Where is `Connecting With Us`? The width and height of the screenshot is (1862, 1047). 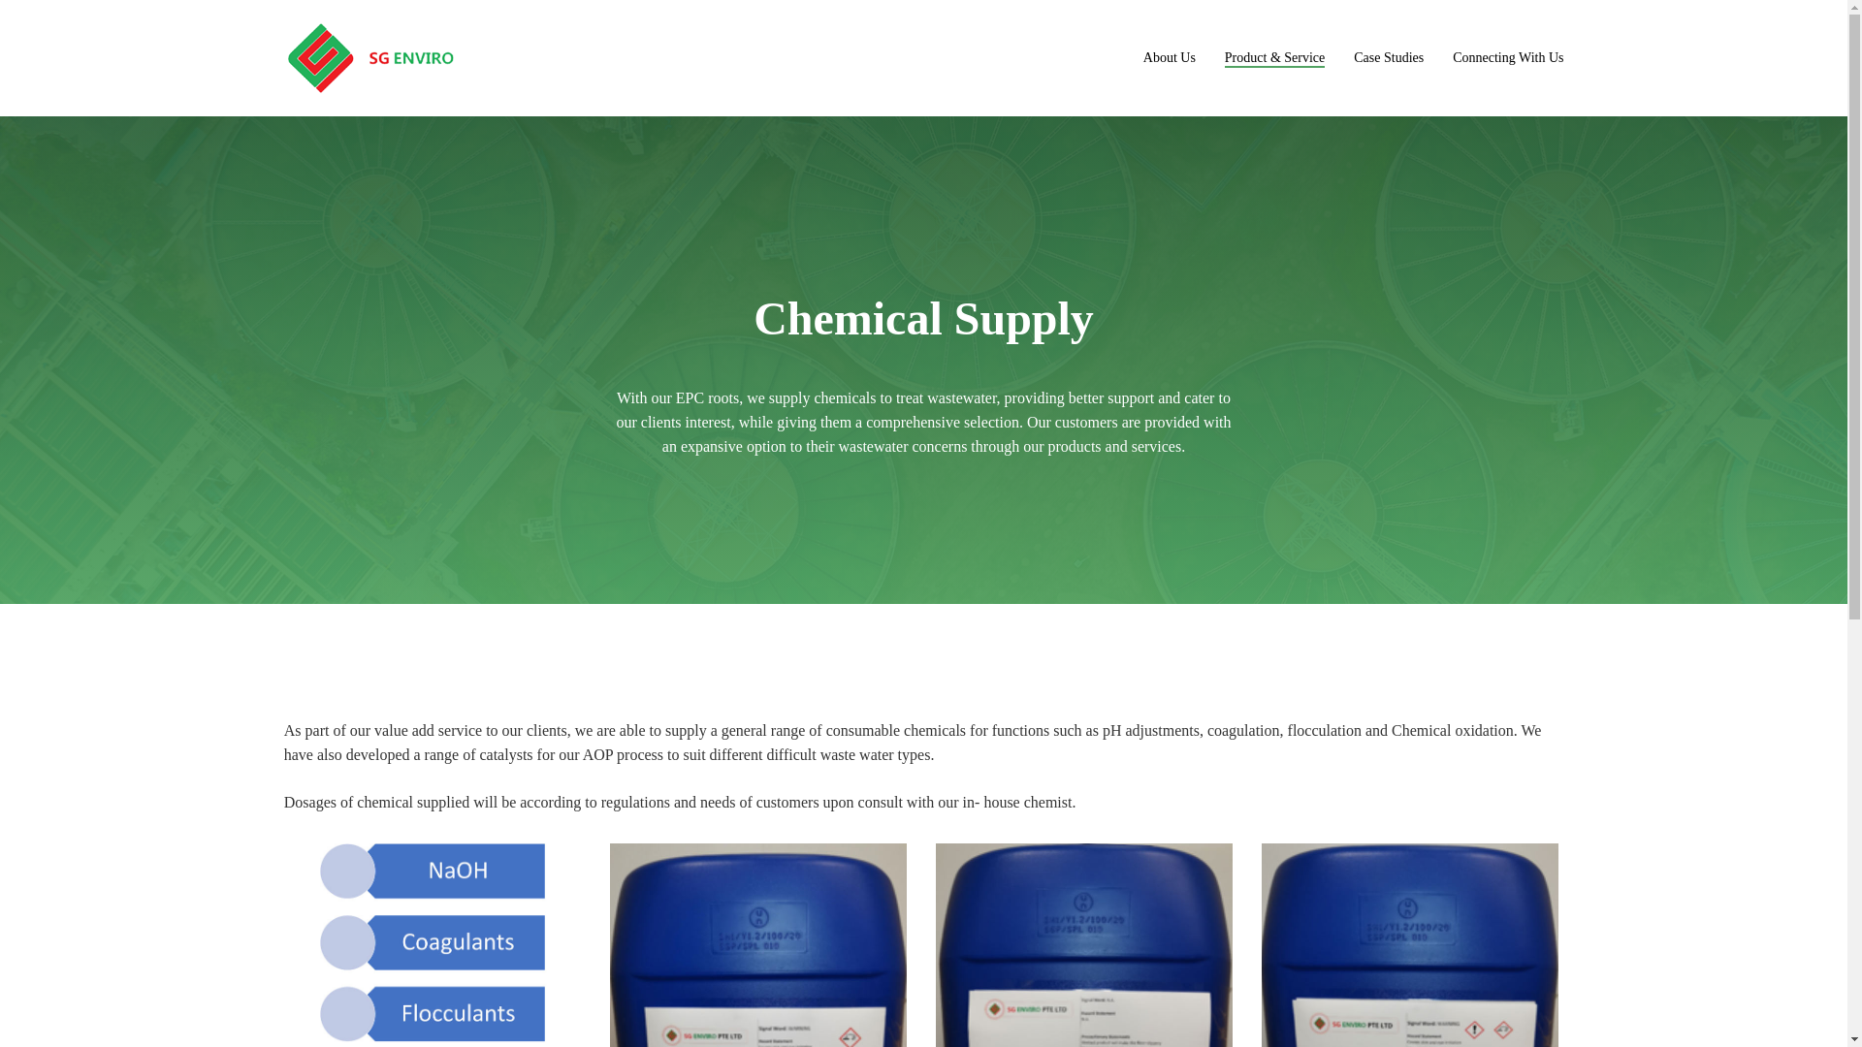 Connecting With Us is located at coordinates (1507, 57).